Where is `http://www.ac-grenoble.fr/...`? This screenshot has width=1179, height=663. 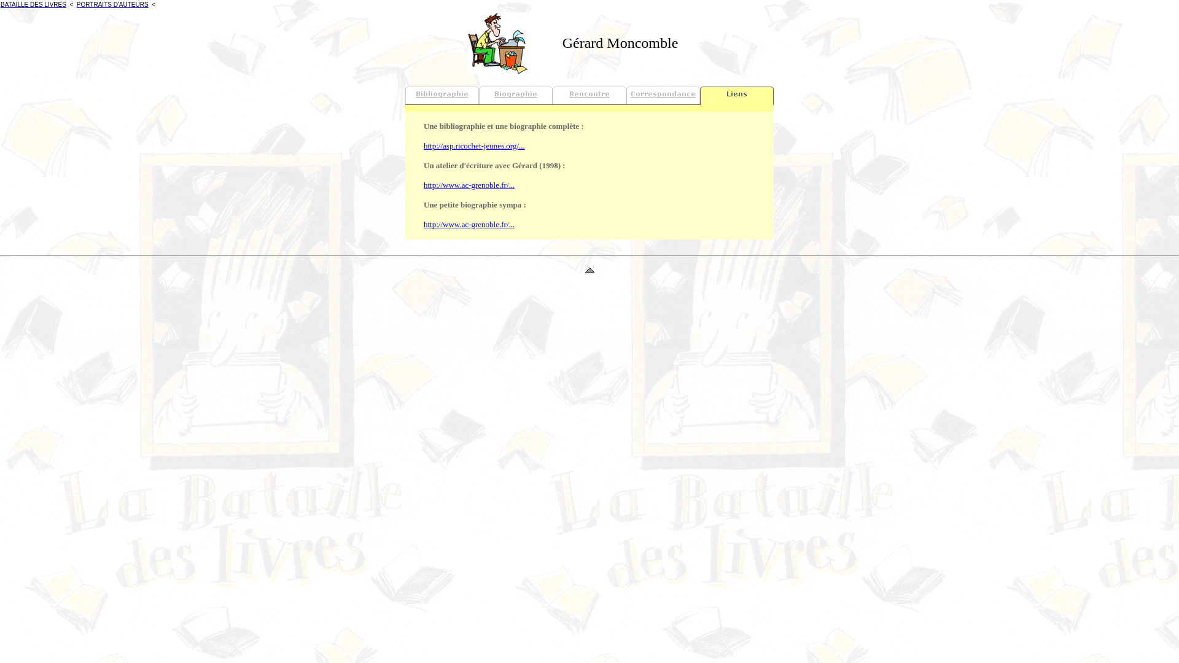 http://www.ac-grenoble.fr/... is located at coordinates (469, 223).